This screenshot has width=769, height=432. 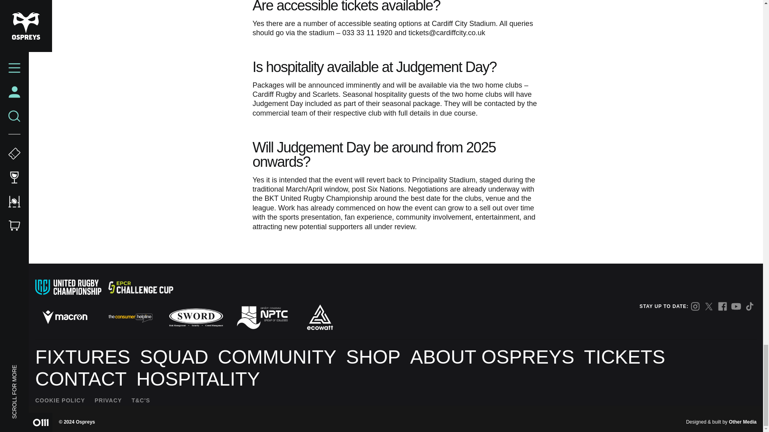 I want to click on Facebook, so click(x=723, y=306).